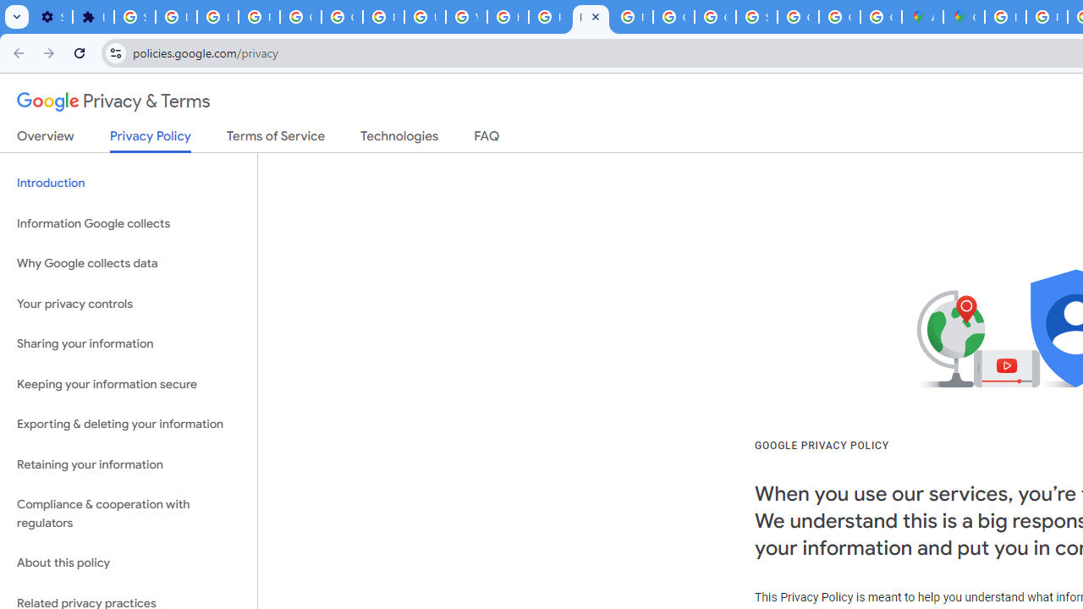 This screenshot has height=609, width=1083. I want to click on Why Google collects data, so click(129, 264).